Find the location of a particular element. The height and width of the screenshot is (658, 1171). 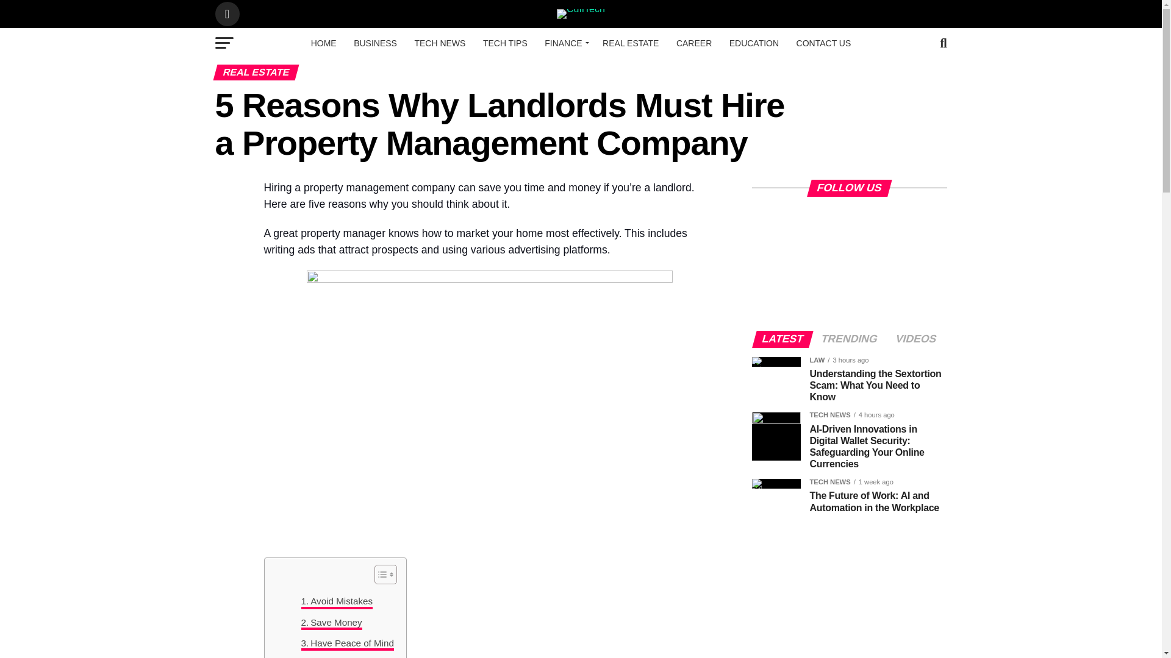

Save Time is located at coordinates (328, 657).